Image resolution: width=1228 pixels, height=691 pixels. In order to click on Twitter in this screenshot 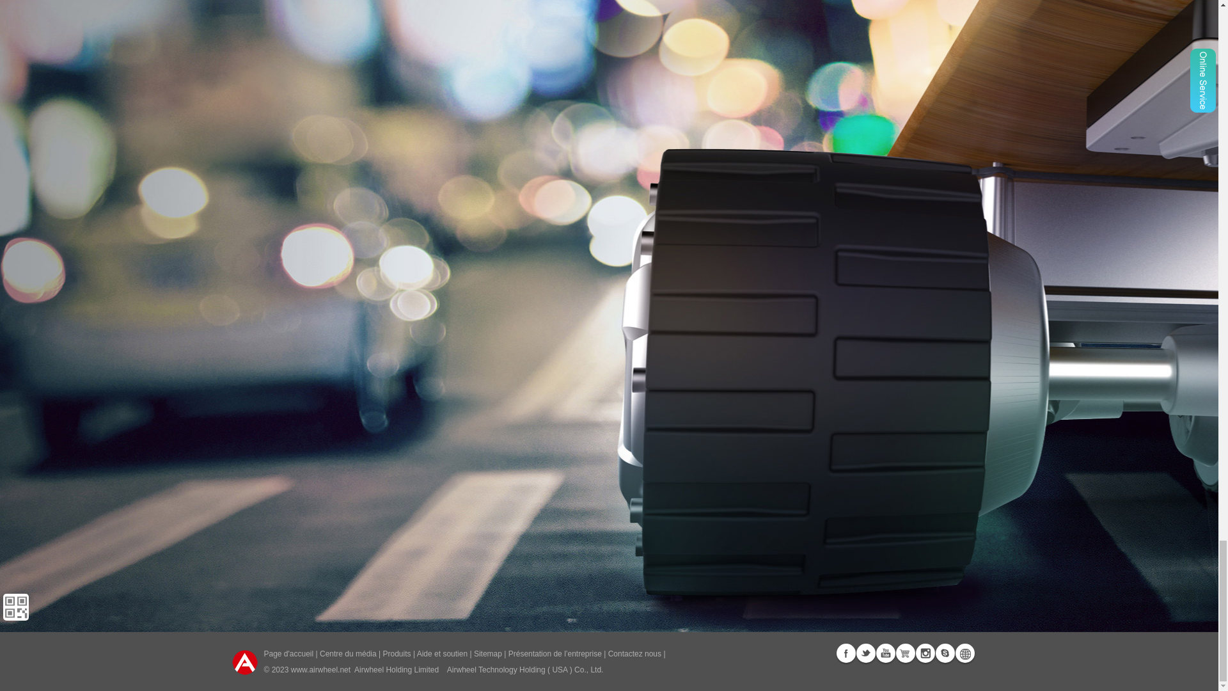, I will do `click(865, 653)`.